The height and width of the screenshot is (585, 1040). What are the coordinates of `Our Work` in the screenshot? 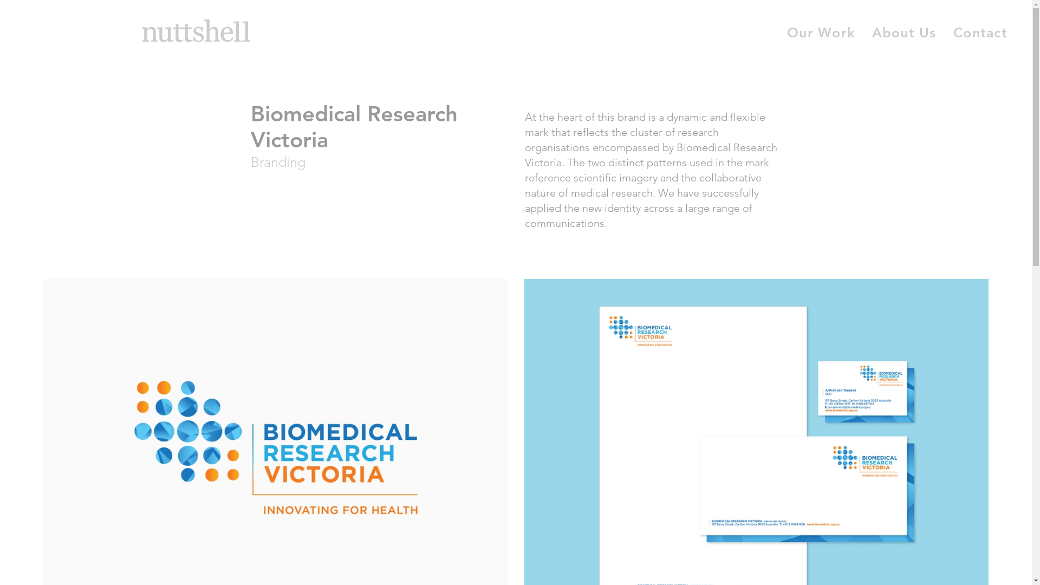 It's located at (821, 32).